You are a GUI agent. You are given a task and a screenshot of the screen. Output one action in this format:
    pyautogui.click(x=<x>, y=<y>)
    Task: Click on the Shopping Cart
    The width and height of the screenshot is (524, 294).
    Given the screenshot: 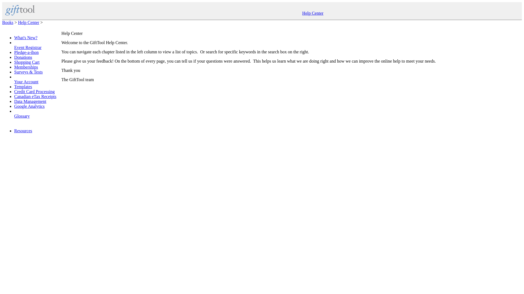 What is the action you would take?
    pyautogui.click(x=27, y=62)
    